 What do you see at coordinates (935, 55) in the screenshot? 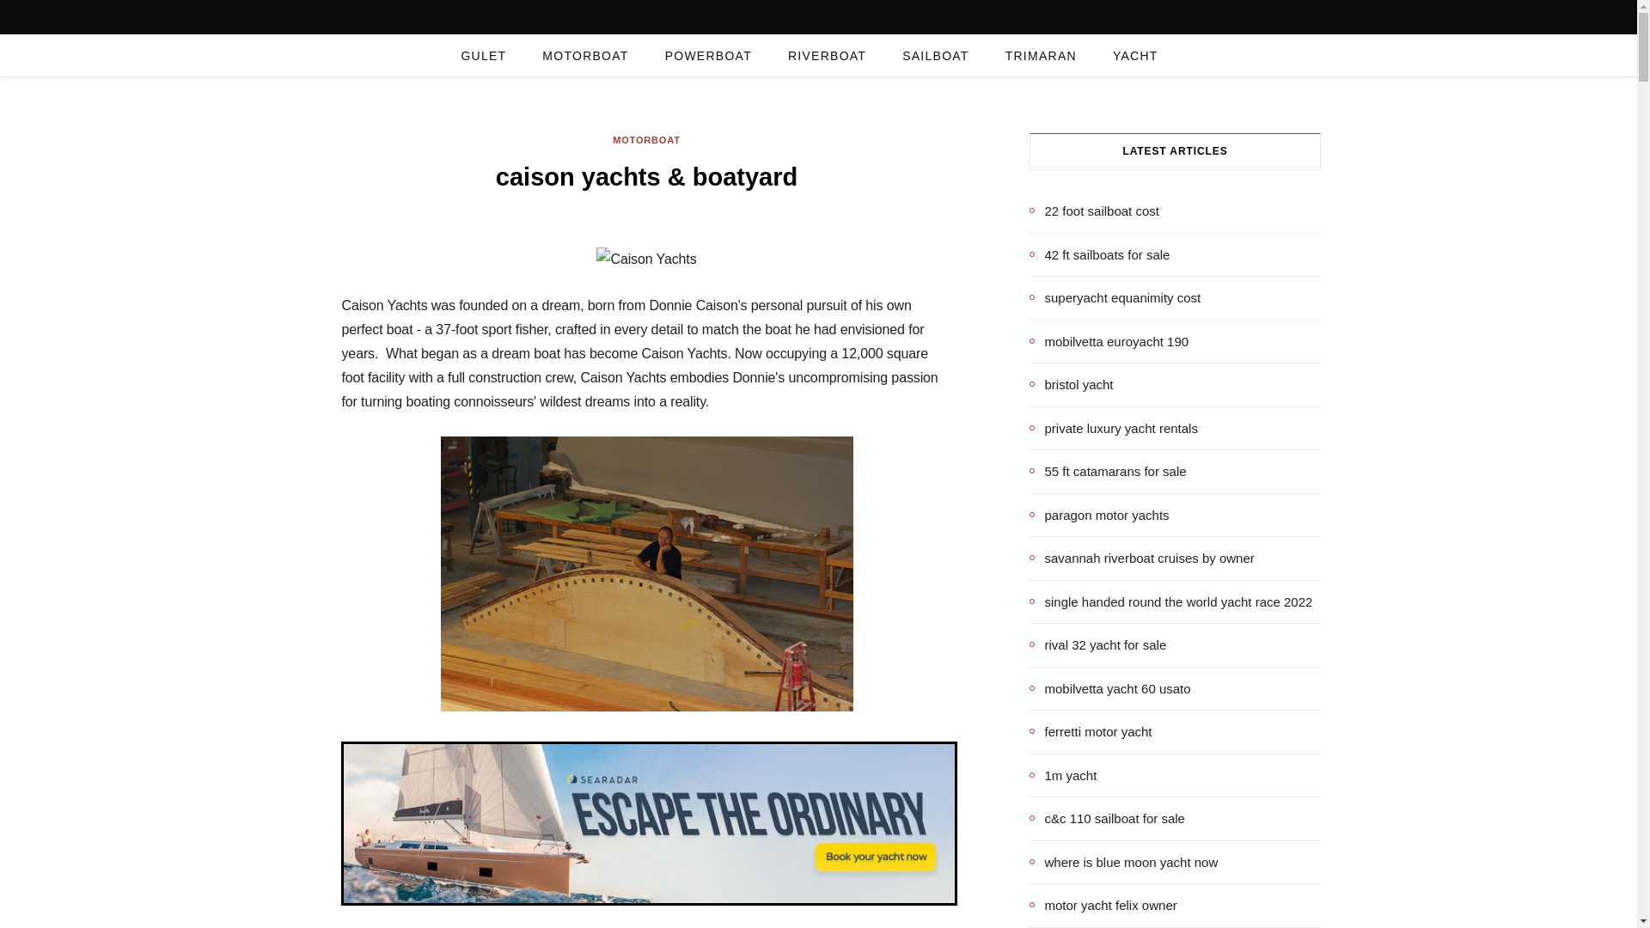
I see `SAILBOAT` at bounding box center [935, 55].